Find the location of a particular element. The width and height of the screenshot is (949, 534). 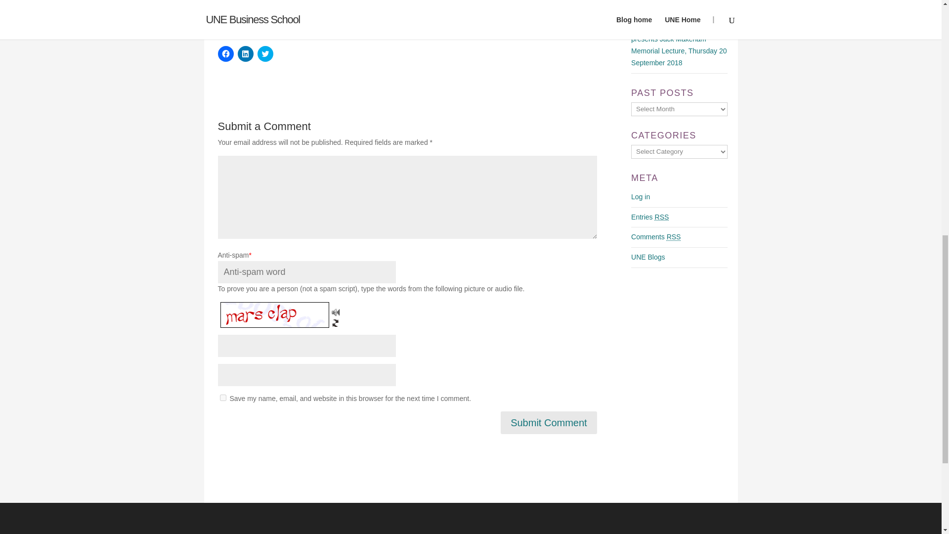

Really Simple Syndication is located at coordinates (661, 217).